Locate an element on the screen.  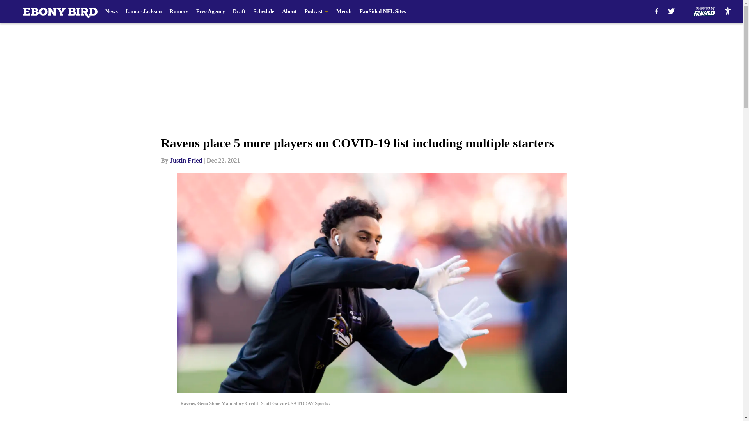
News is located at coordinates (112, 12).